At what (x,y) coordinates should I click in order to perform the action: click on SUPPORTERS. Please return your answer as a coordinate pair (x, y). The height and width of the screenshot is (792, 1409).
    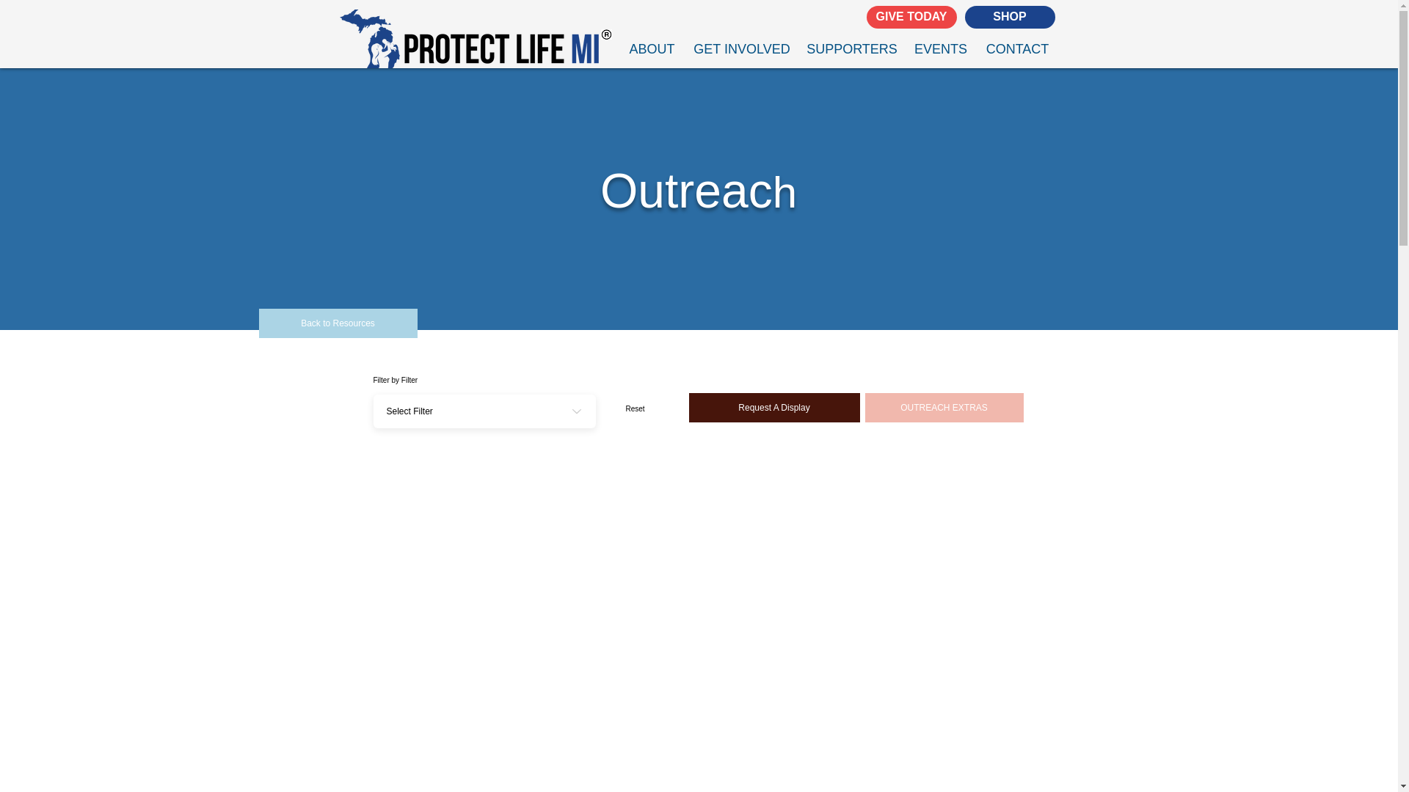
    Looking at the image, I should click on (851, 48).